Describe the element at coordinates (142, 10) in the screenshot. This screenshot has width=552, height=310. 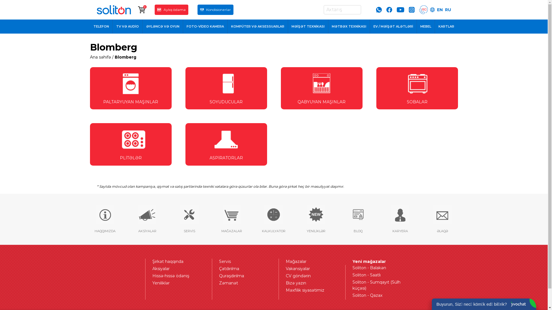
I see `0` at that location.